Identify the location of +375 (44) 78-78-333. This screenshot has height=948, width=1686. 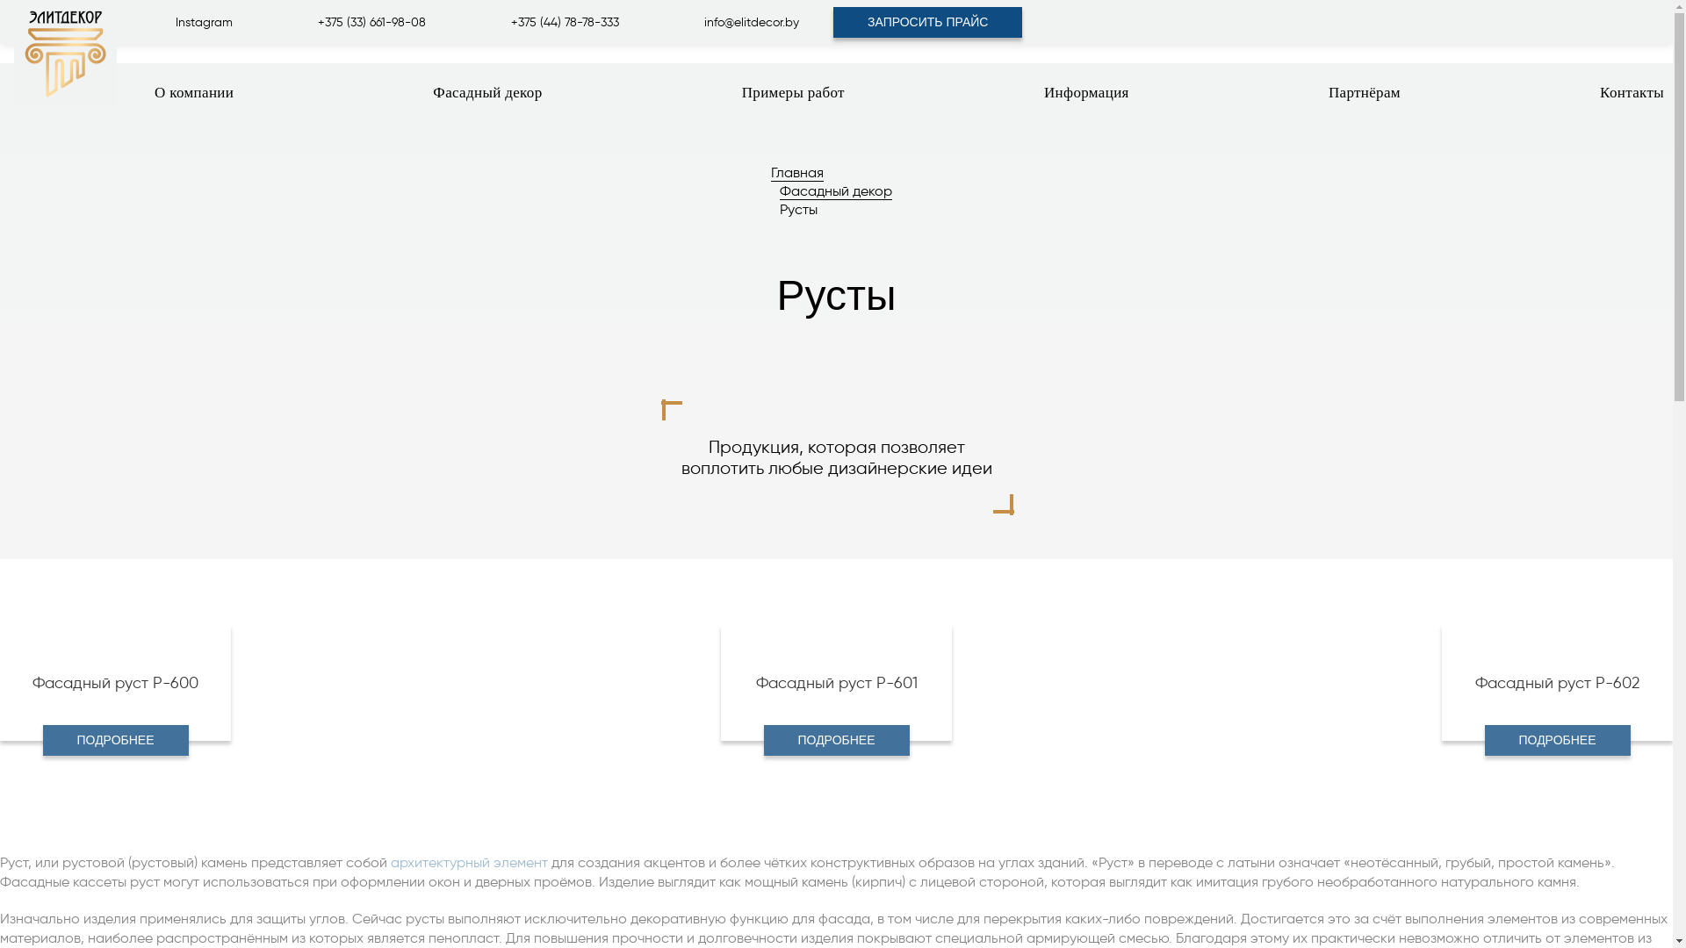
(583, 22).